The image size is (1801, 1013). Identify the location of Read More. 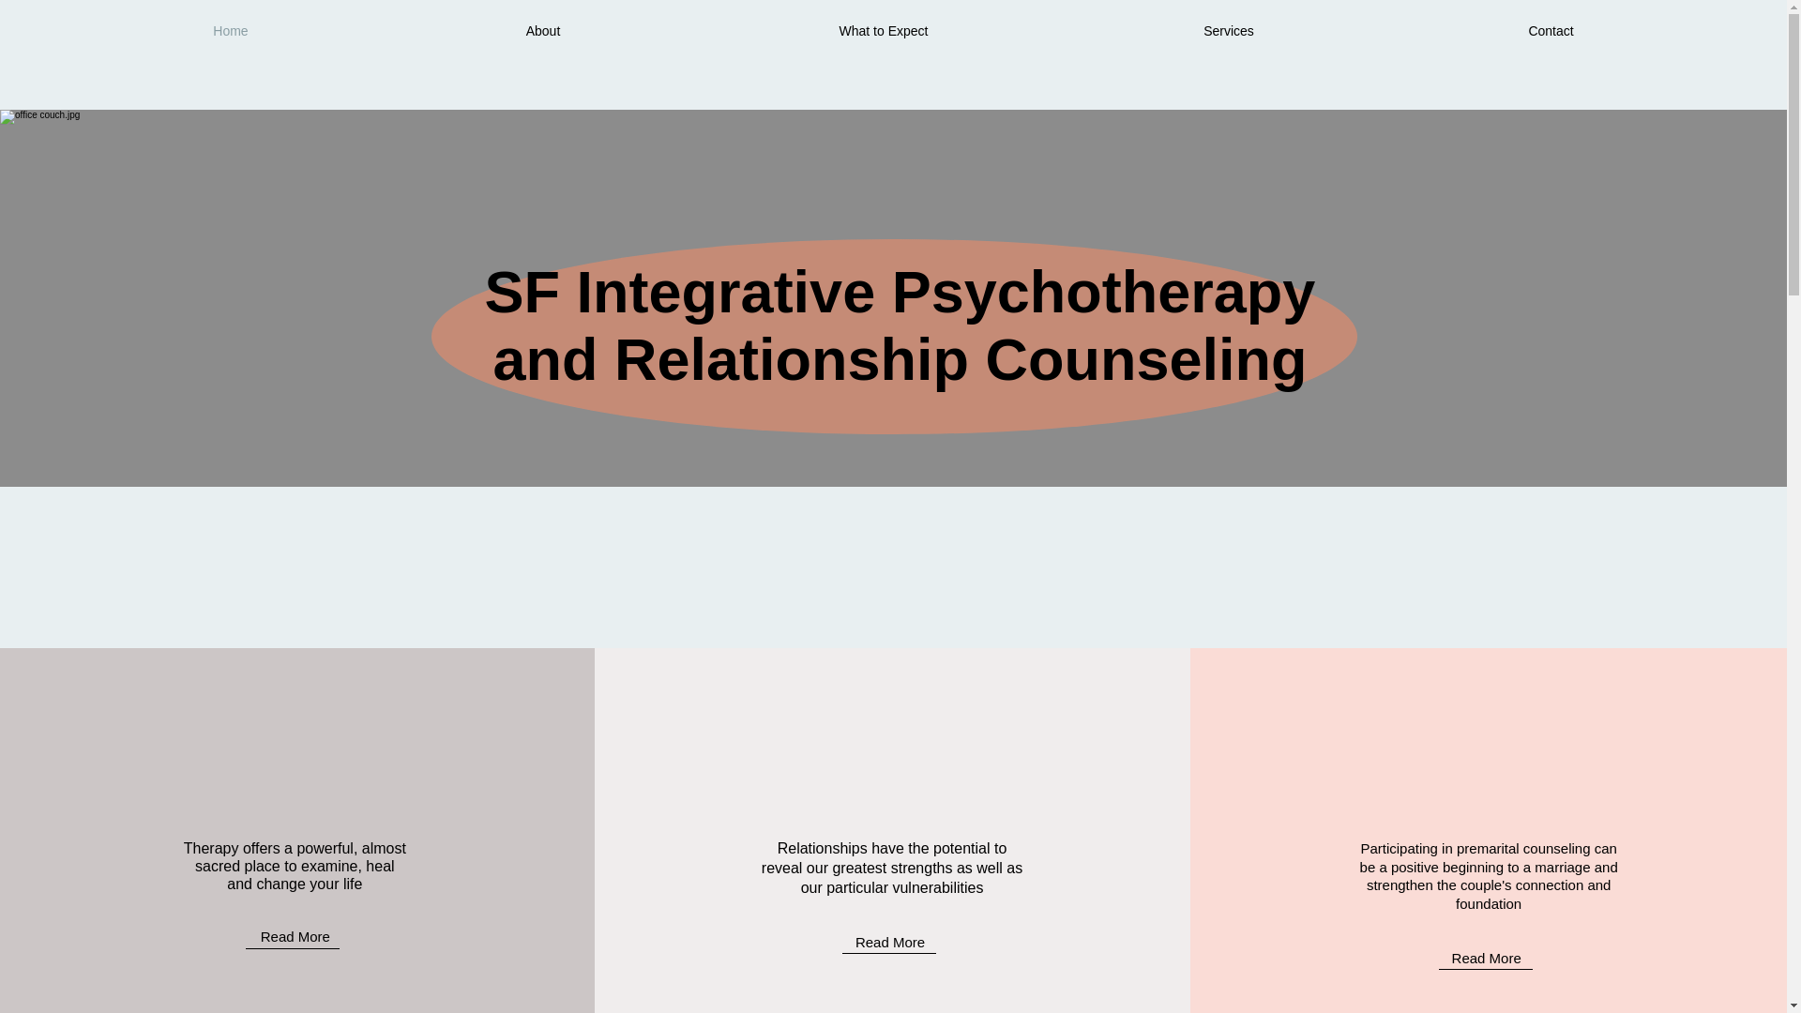
(1486, 959).